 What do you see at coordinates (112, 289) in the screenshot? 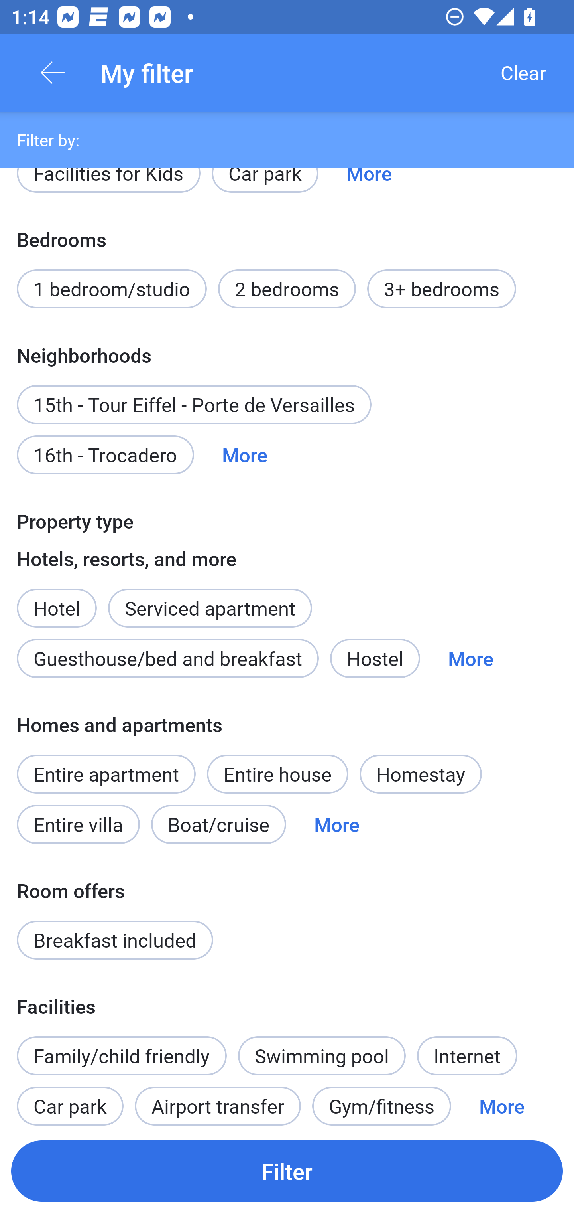
I see `1 bedroom/studio` at bounding box center [112, 289].